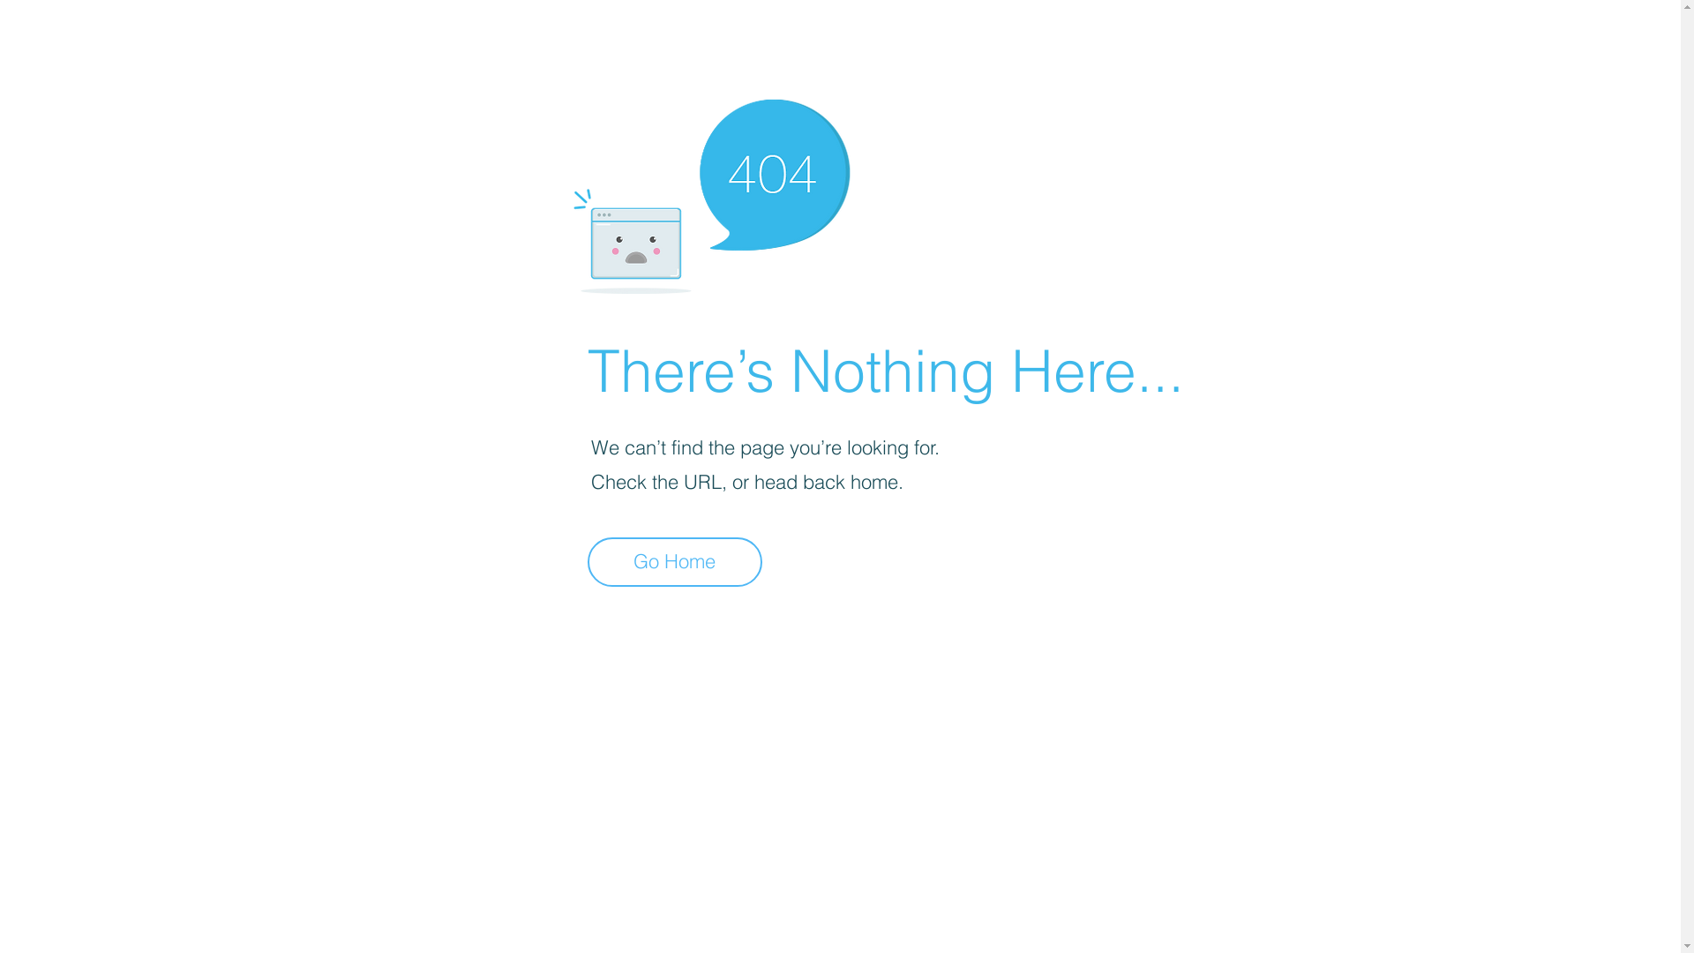 The width and height of the screenshot is (1694, 953). What do you see at coordinates (711, 192) in the screenshot?
I see `404-icon_2.png` at bounding box center [711, 192].